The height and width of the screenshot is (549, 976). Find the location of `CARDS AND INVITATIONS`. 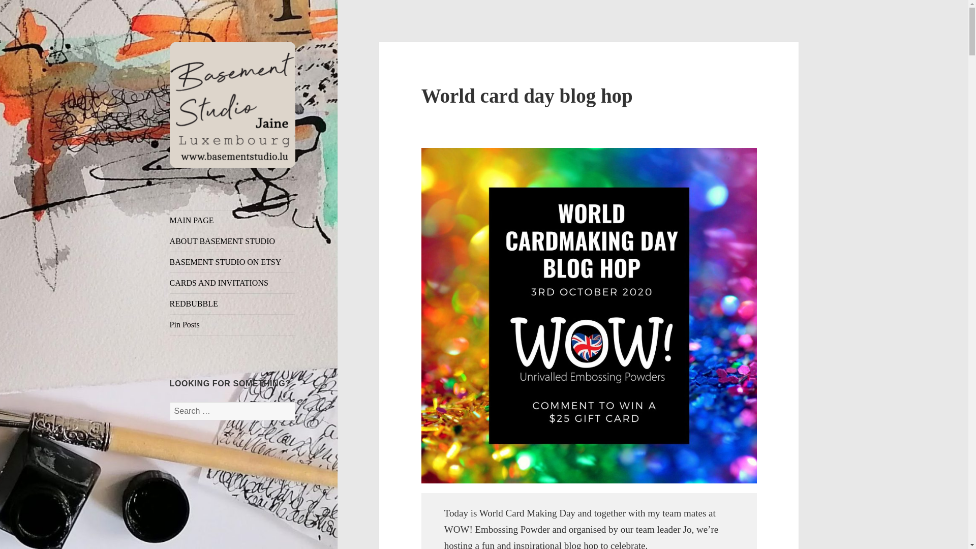

CARDS AND INVITATIONS is located at coordinates (233, 283).